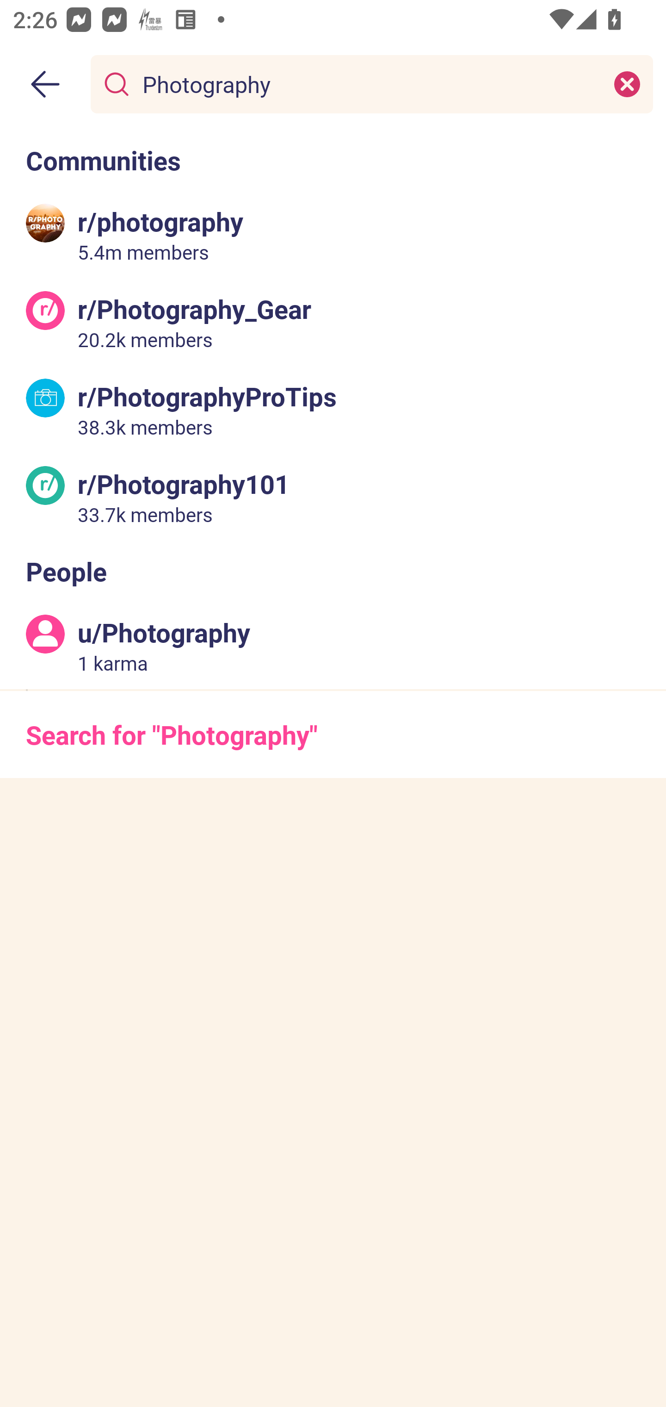 This screenshot has width=666, height=1407. I want to click on u/Photography 1 karma 1 karma, so click(333, 646).